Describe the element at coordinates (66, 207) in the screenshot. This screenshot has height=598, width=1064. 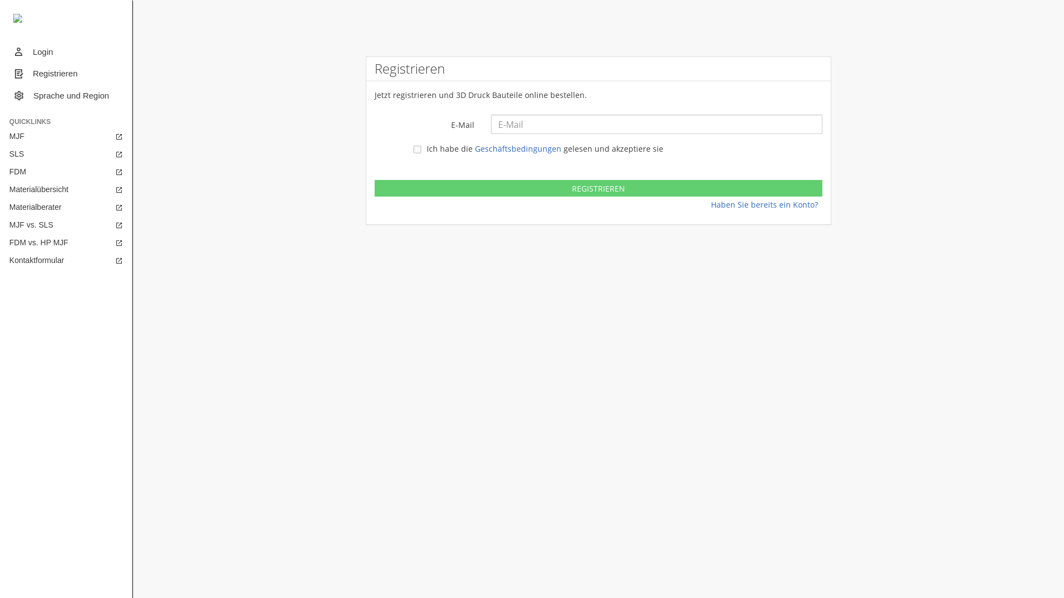
I see `Materialberater
link` at that location.